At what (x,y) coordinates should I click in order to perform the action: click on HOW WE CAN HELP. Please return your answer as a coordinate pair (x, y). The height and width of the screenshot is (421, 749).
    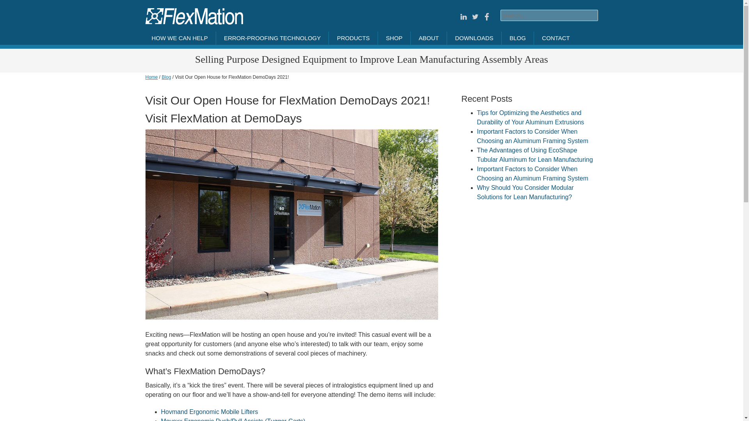
    Looking at the image, I should click on (179, 38).